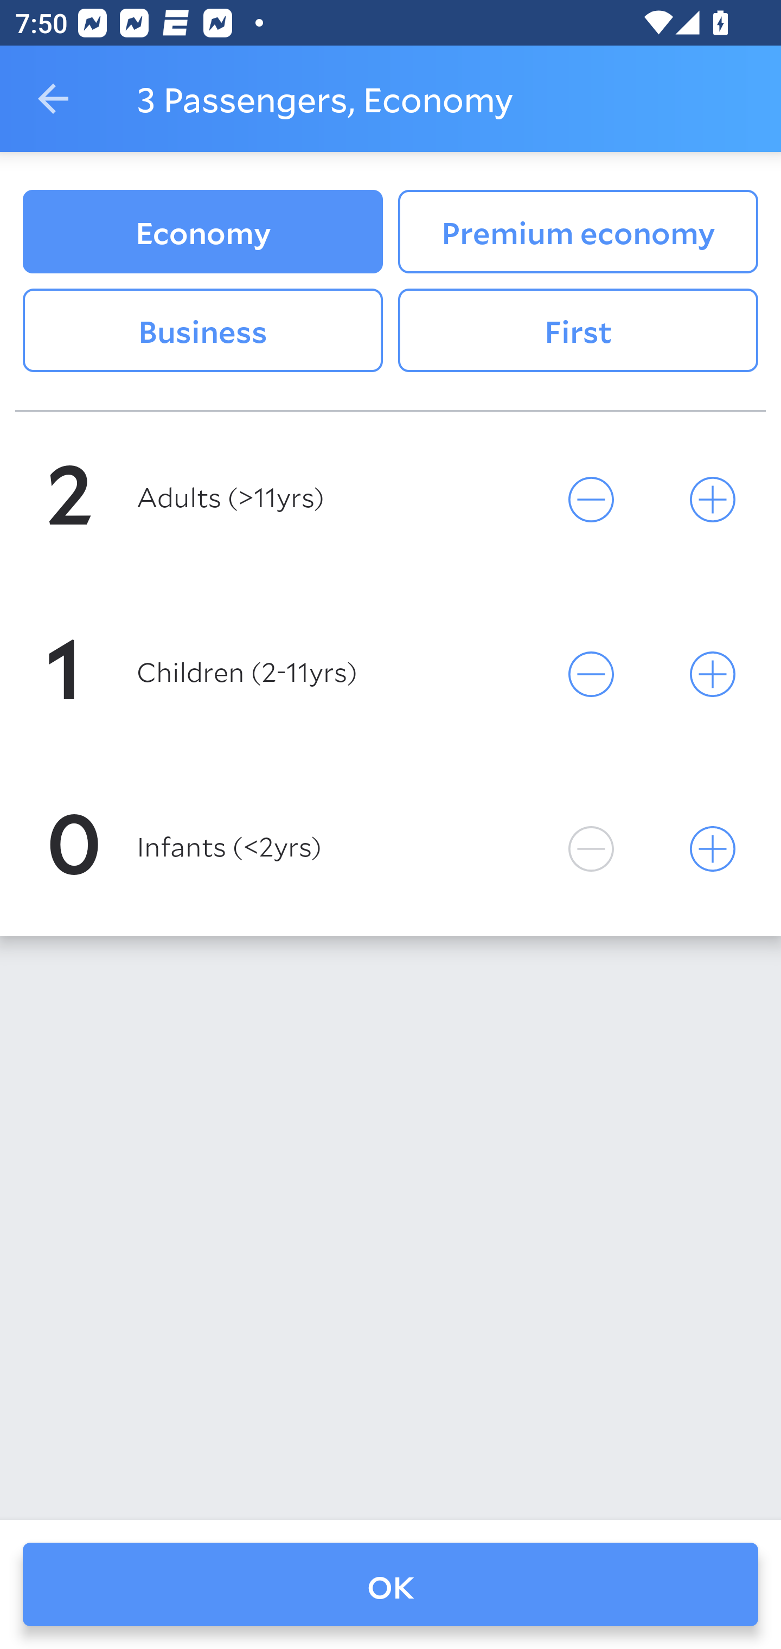 Image resolution: width=781 pixels, height=1649 pixels. Describe the element at coordinates (202, 331) in the screenshot. I see `Business` at that location.